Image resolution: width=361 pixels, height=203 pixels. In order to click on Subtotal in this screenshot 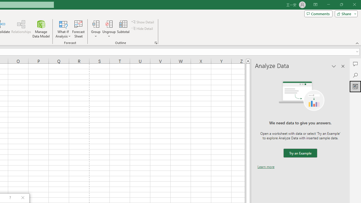, I will do `click(124, 29)`.